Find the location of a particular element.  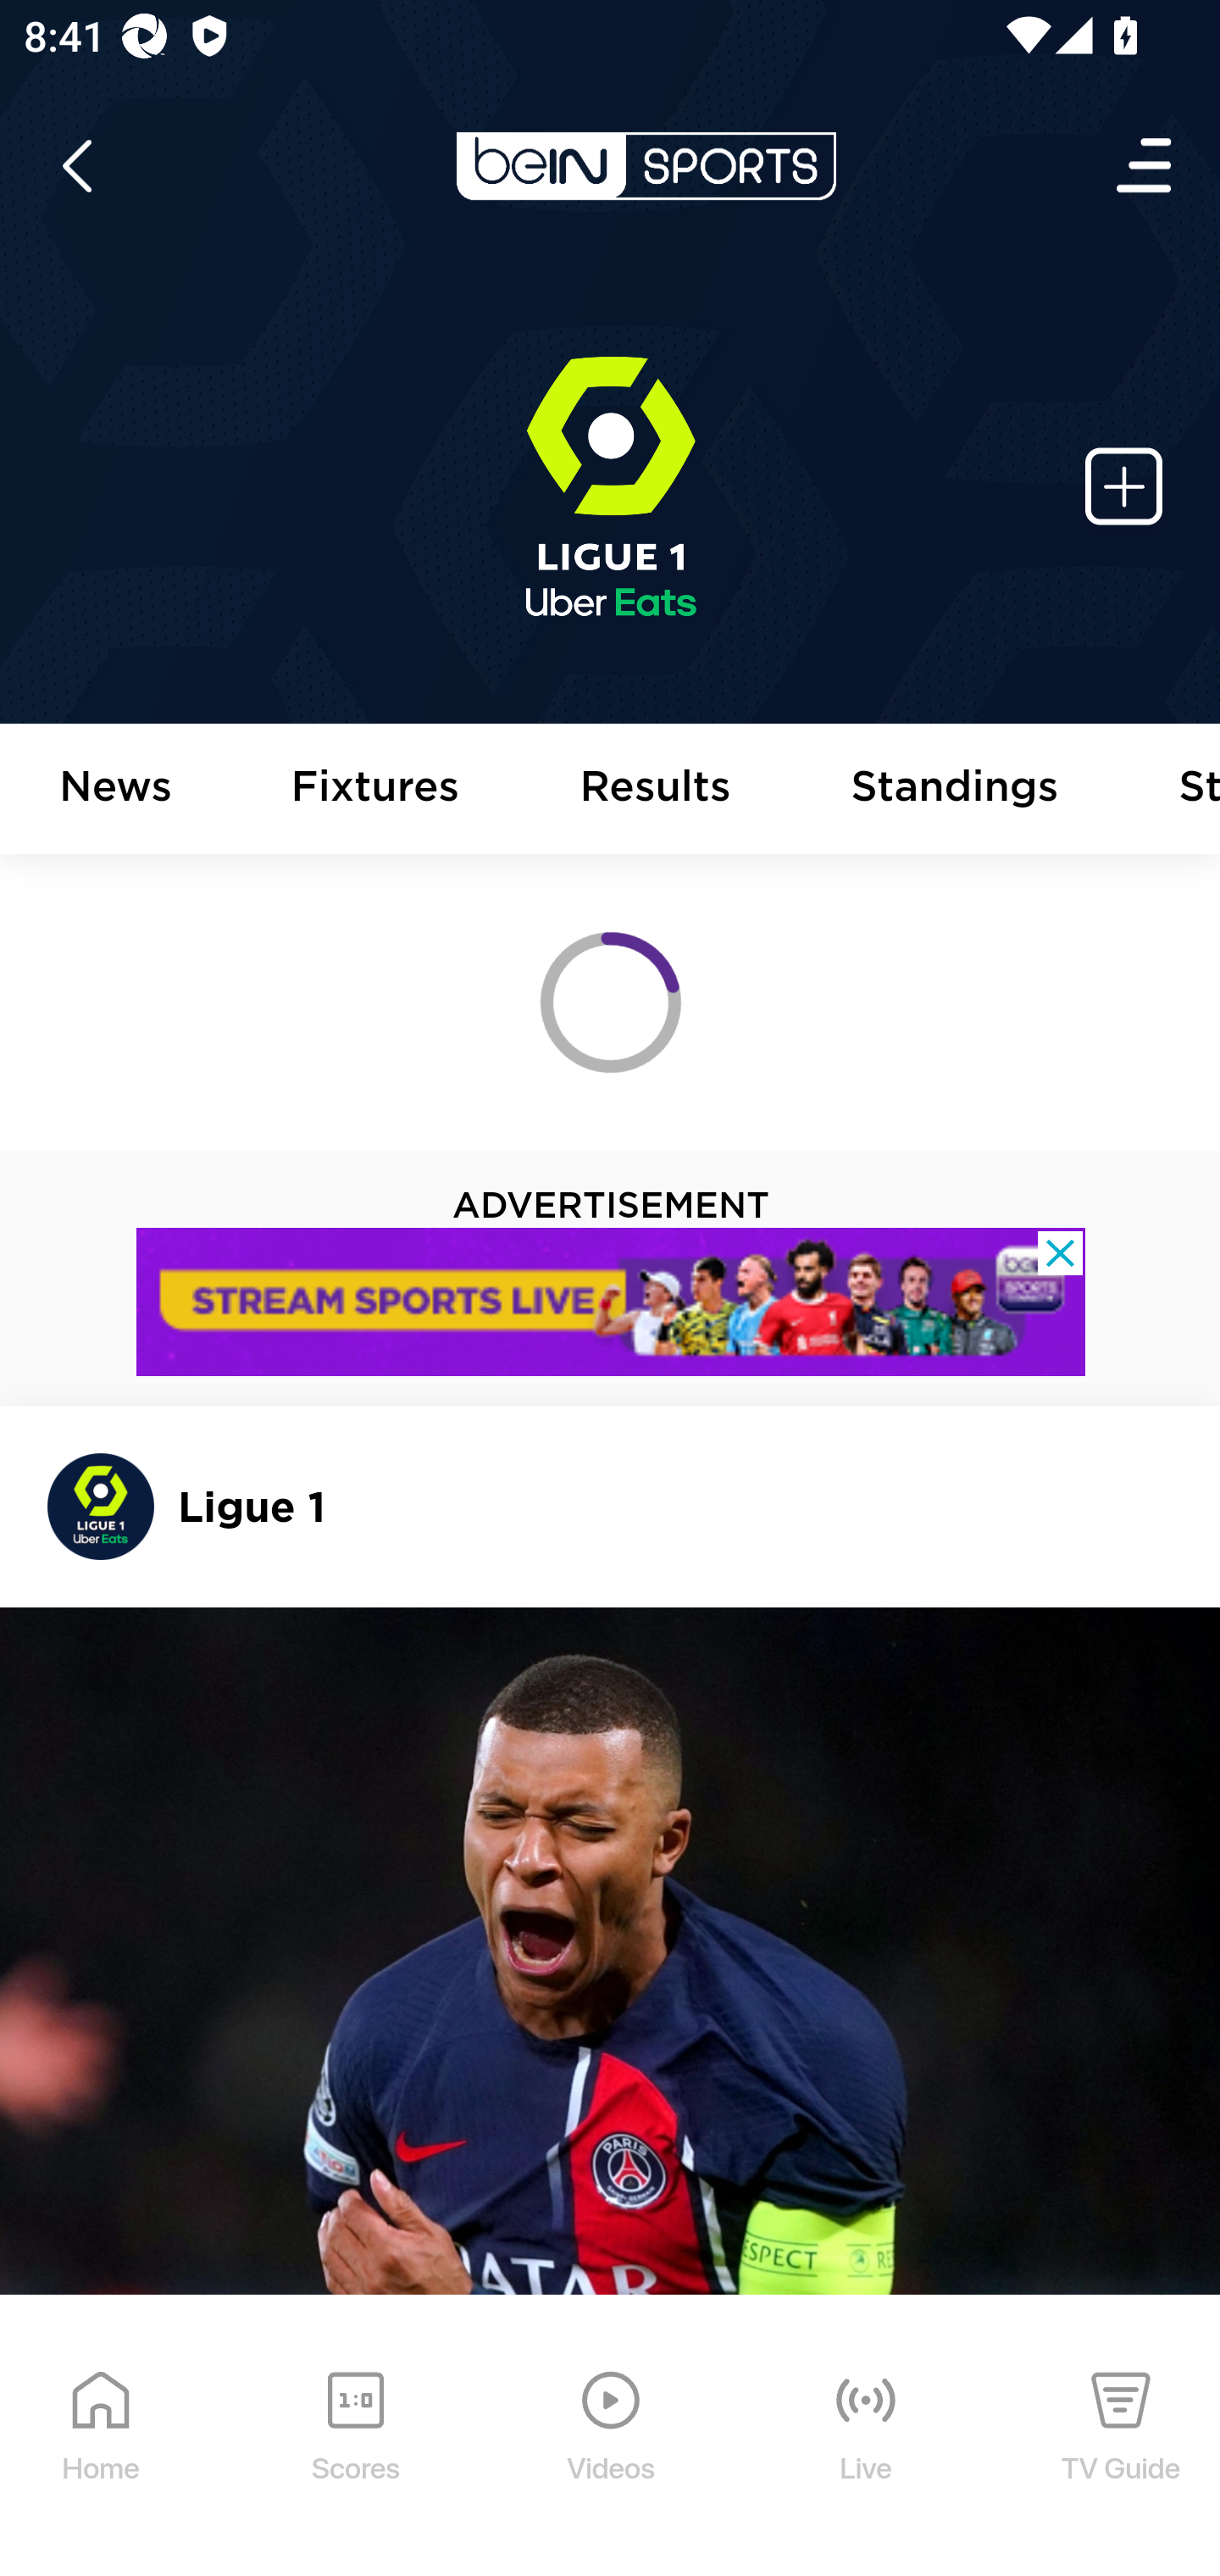

Open Menu Icon is located at coordinates (1145, 166).